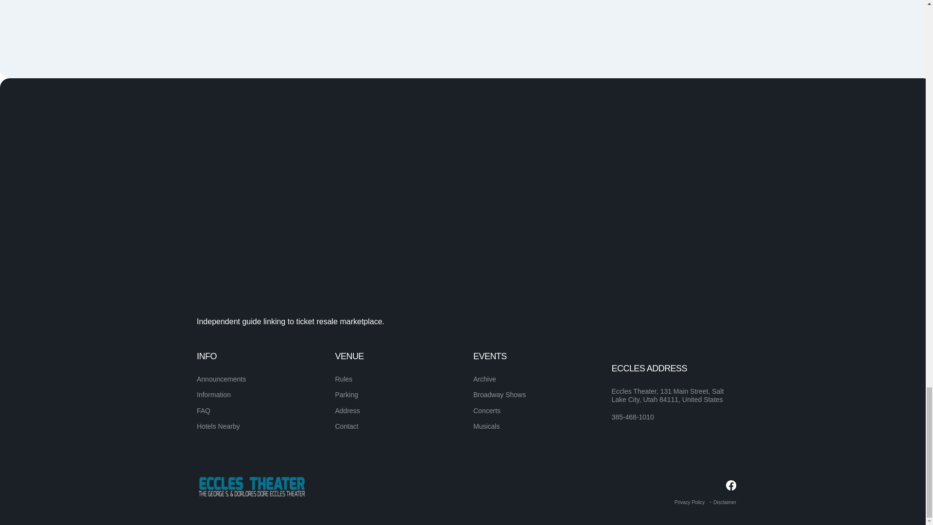  Describe the element at coordinates (347, 411) in the screenshot. I see `Address` at that location.